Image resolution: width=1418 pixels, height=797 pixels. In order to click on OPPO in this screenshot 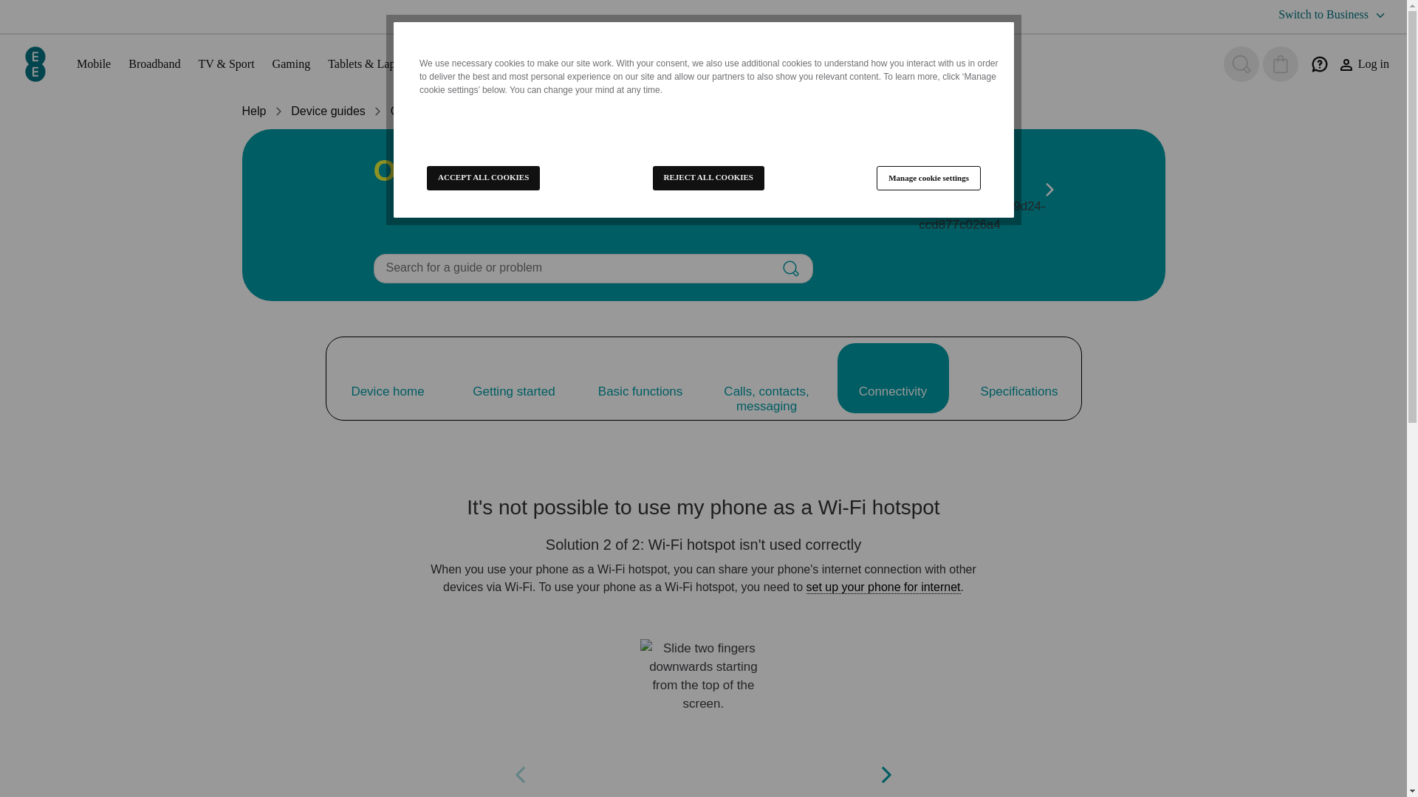, I will do `click(408, 111)`.